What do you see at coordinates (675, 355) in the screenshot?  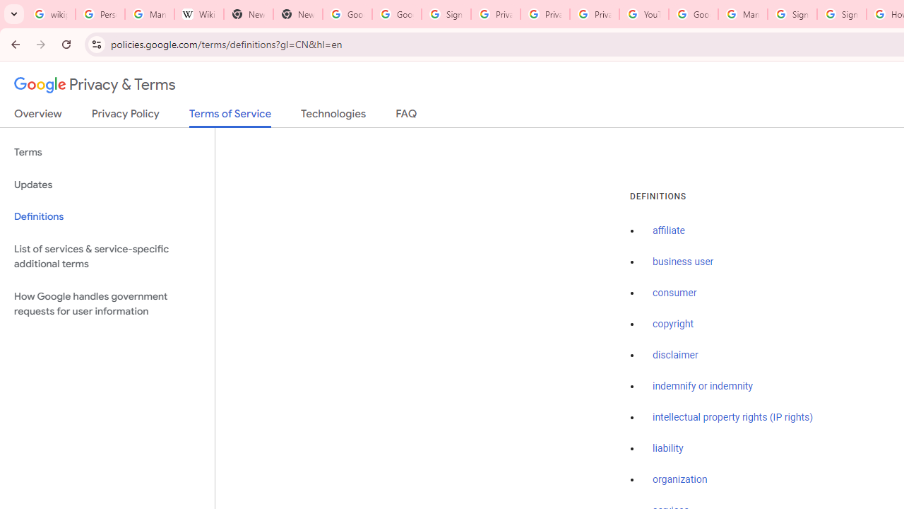 I see `disclaimer` at bounding box center [675, 355].